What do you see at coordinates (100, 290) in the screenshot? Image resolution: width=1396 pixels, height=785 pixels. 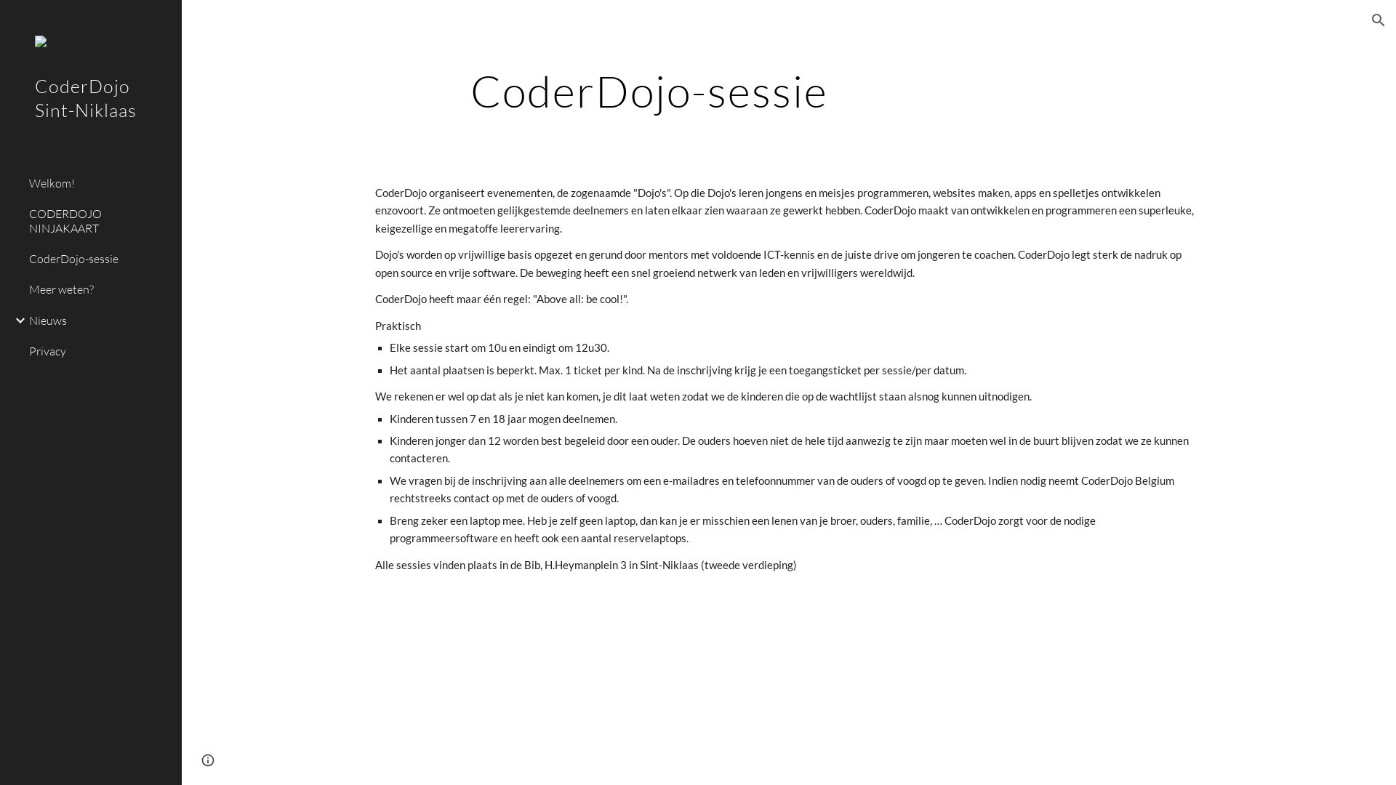 I see `Meer weten?` at bounding box center [100, 290].